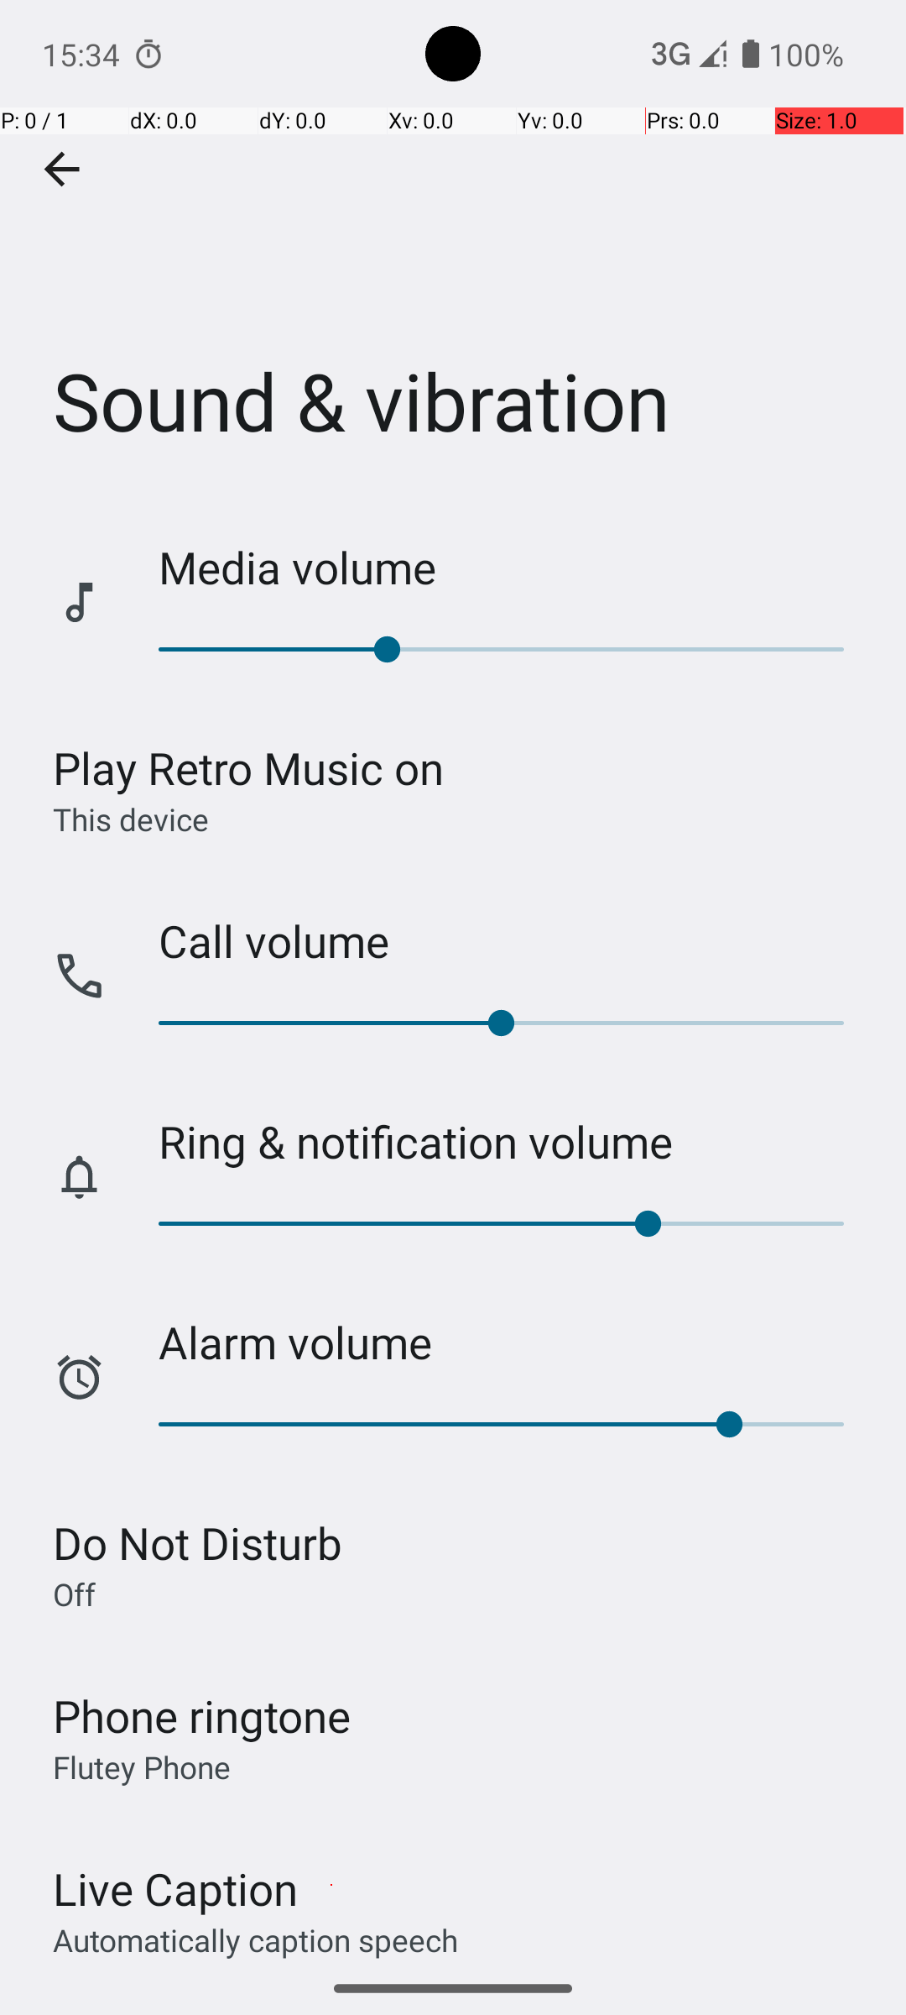 This screenshot has width=906, height=2015. Describe the element at coordinates (515, 940) in the screenshot. I see `Call volume` at that location.